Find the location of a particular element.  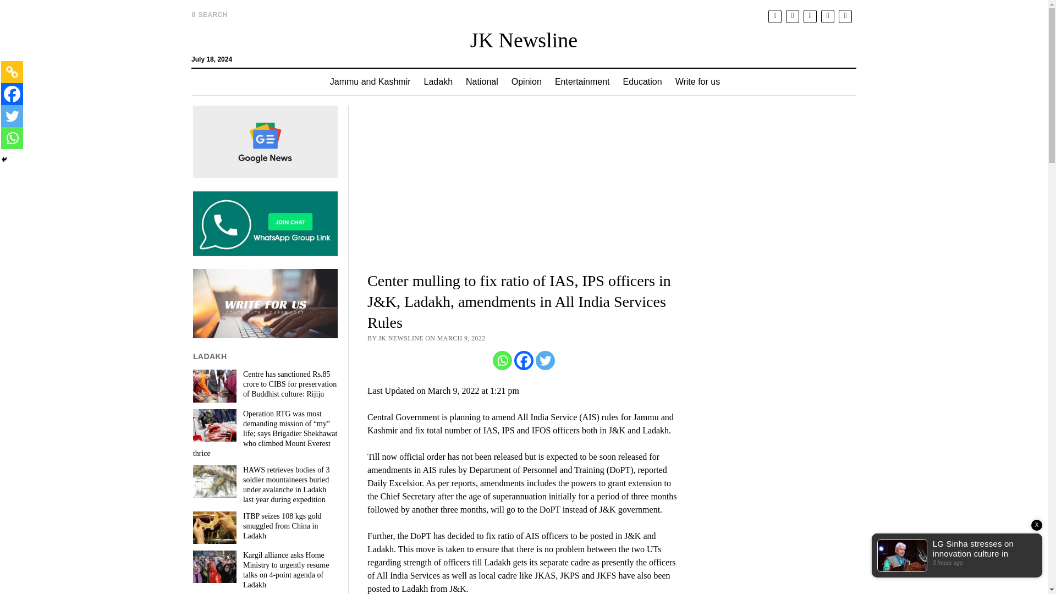

Jammu and Kashmir is located at coordinates (370, 81).